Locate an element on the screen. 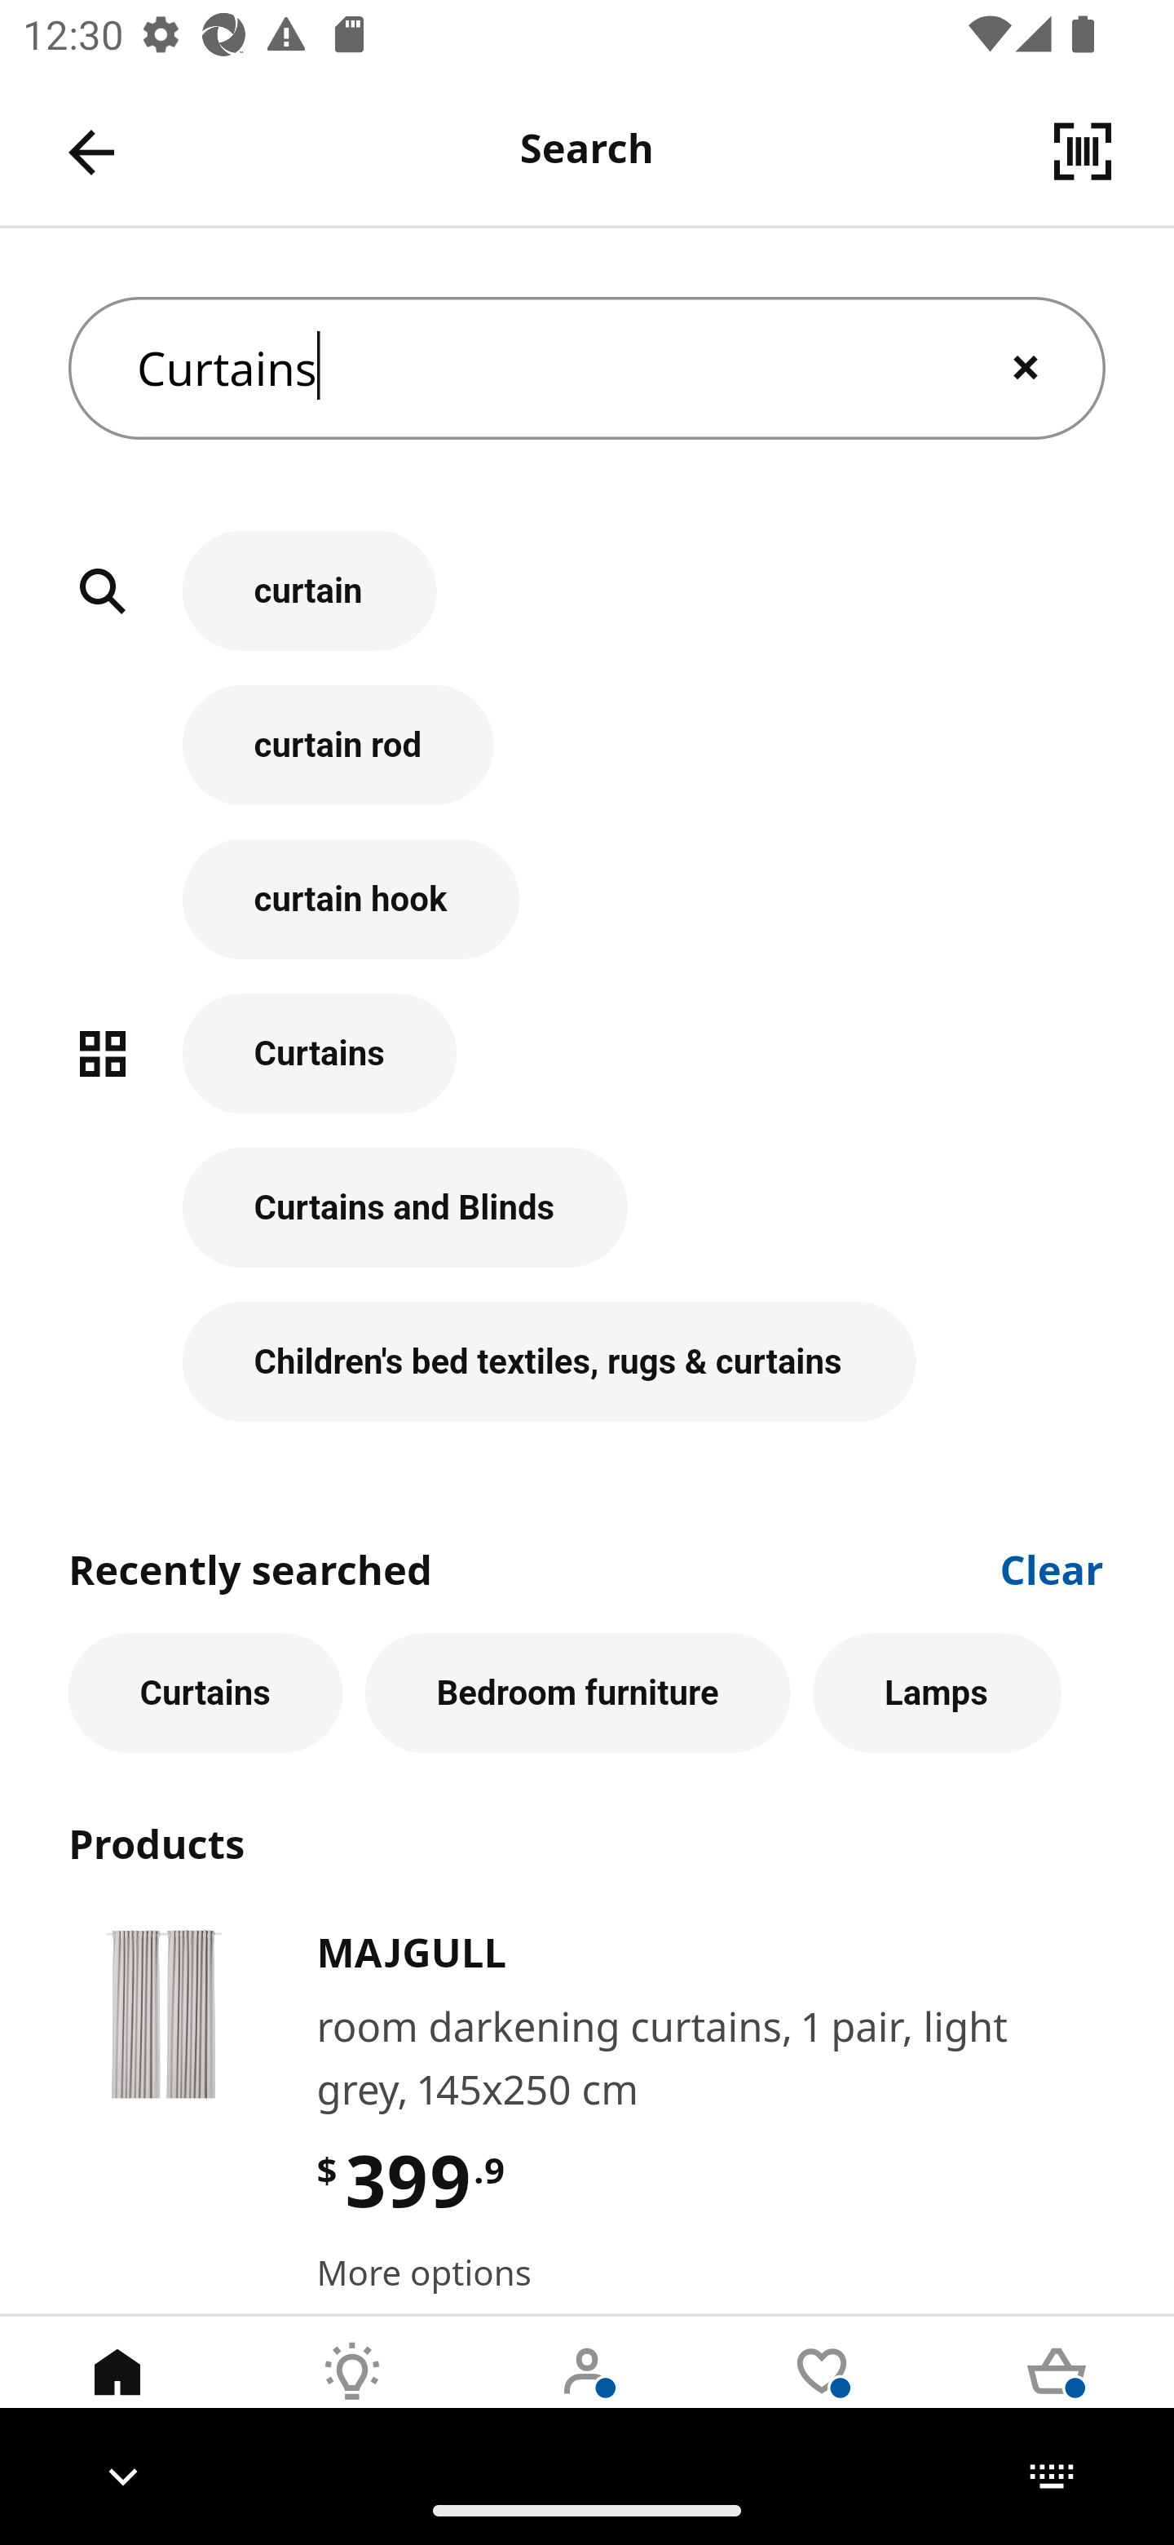  Curtains and Blinds is located at coordinates (587, 1225).